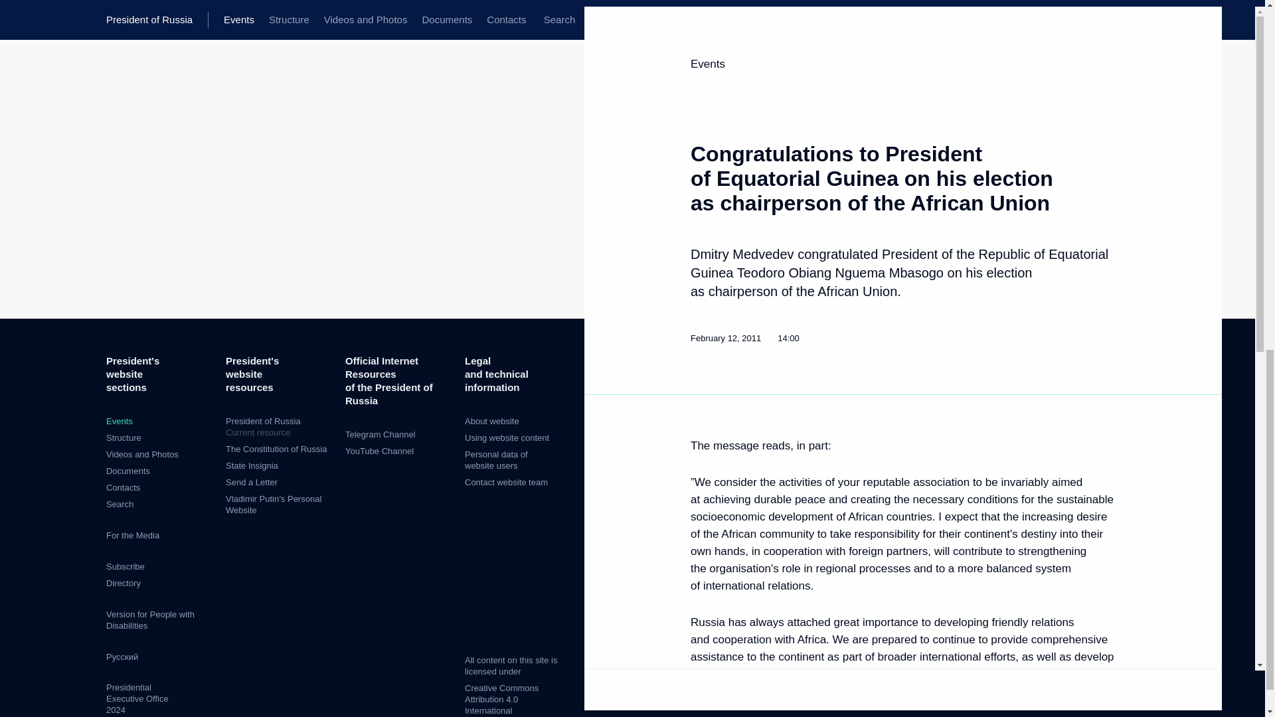 This screenshot has height=717, width=1275. Describe the element at coordinates (127, 471) in the screenshot. I see `Documents` at that location.